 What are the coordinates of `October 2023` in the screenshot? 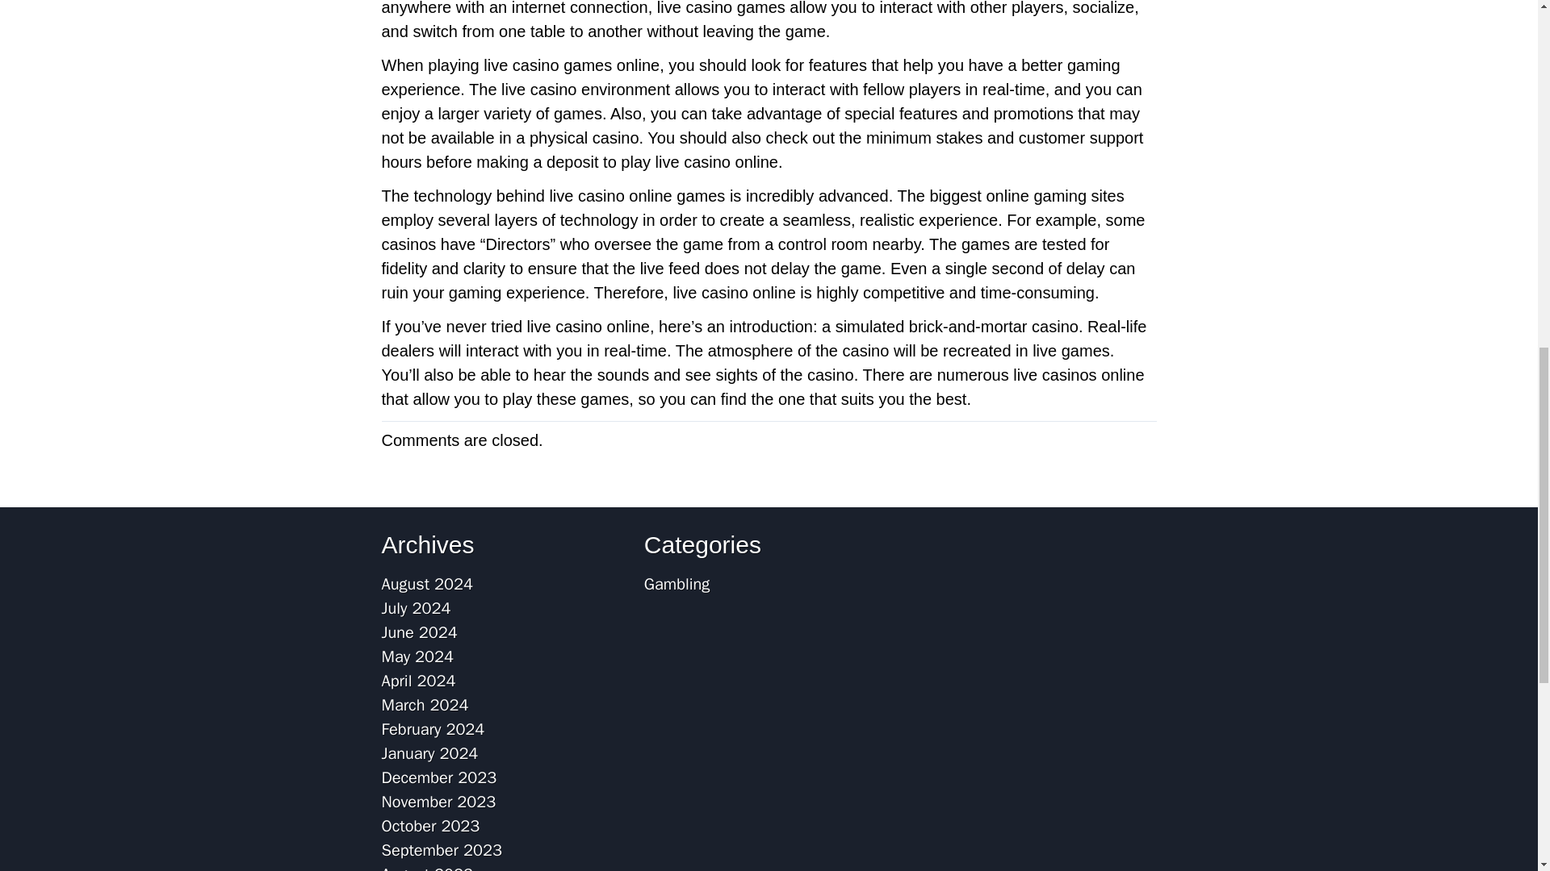 It's located at (429, 826).